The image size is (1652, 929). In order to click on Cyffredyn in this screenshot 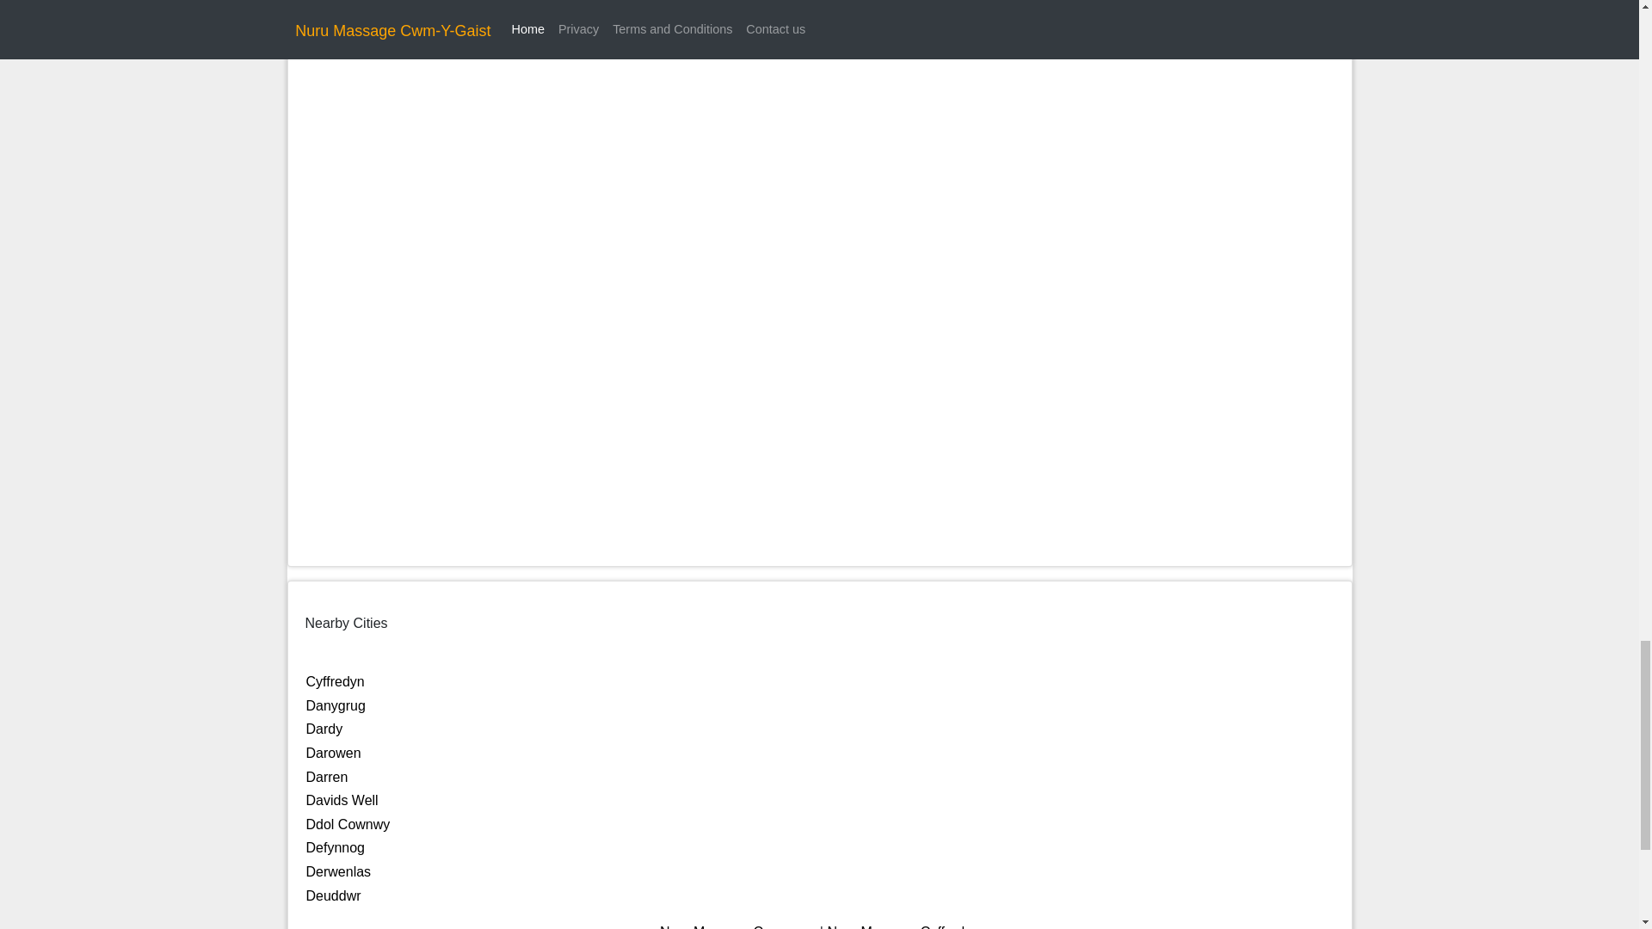, I will do `click(336, 681)`.